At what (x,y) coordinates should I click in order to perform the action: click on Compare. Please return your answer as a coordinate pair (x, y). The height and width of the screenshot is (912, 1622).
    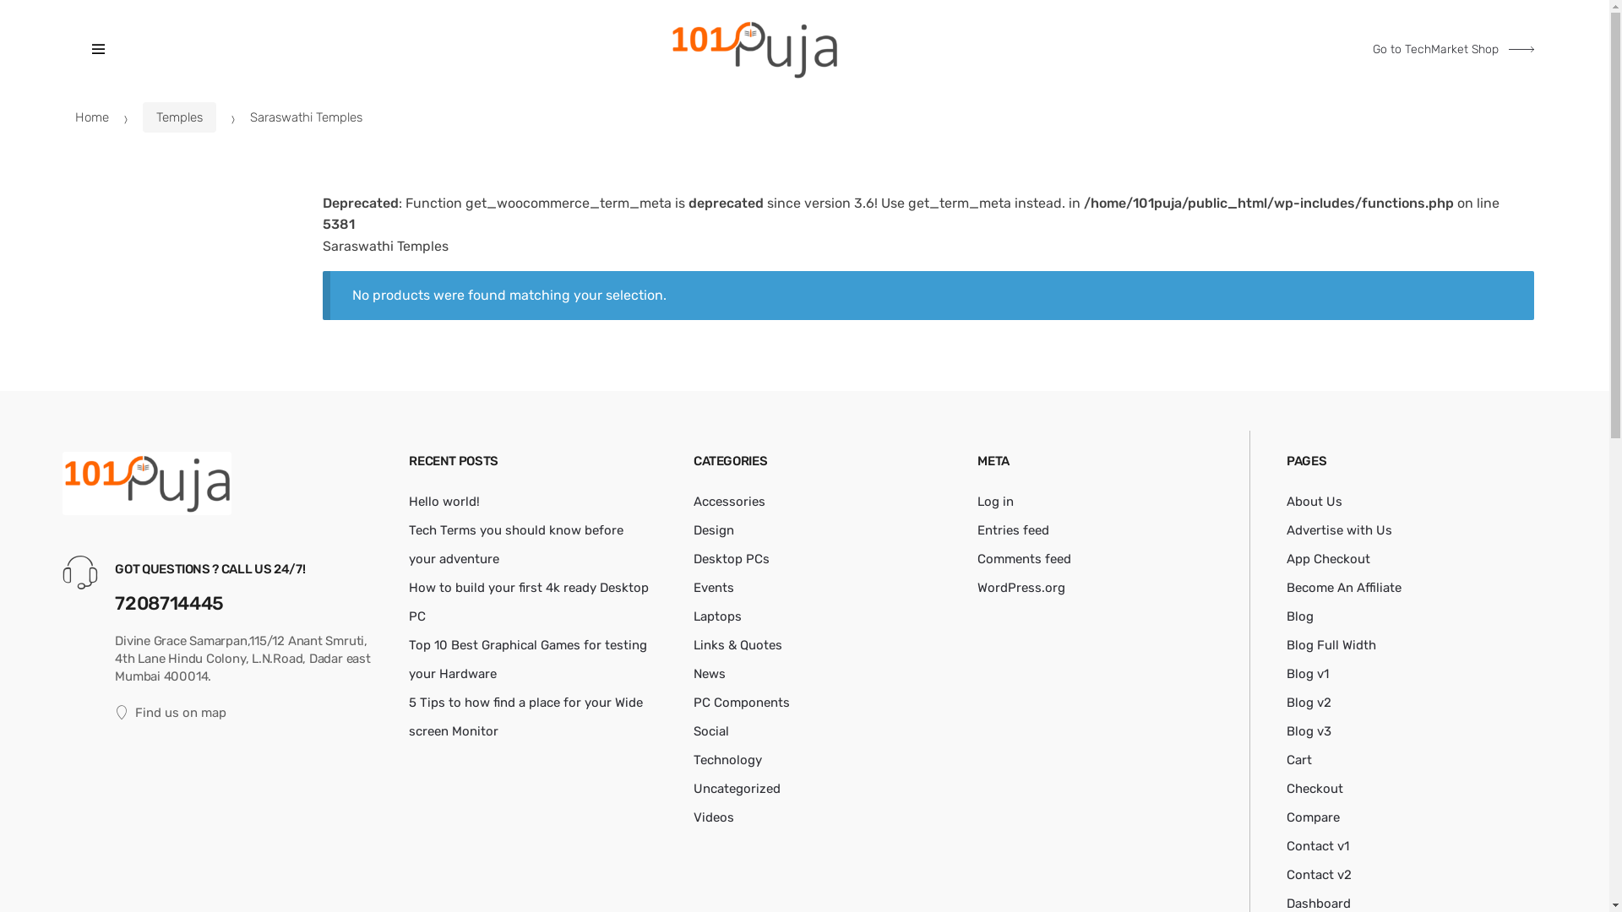
    Looking at the image, I should click on (1313, 817).